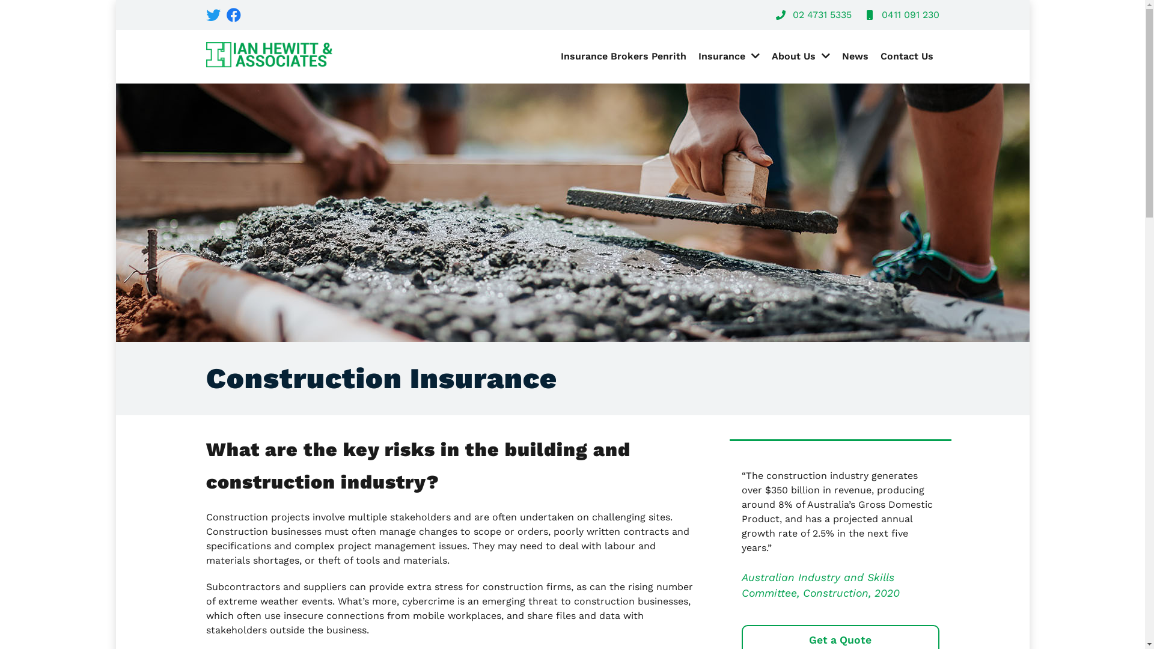 The width and height of the screenshot is (1154, 649). I want to click on News, so click(855, 56).